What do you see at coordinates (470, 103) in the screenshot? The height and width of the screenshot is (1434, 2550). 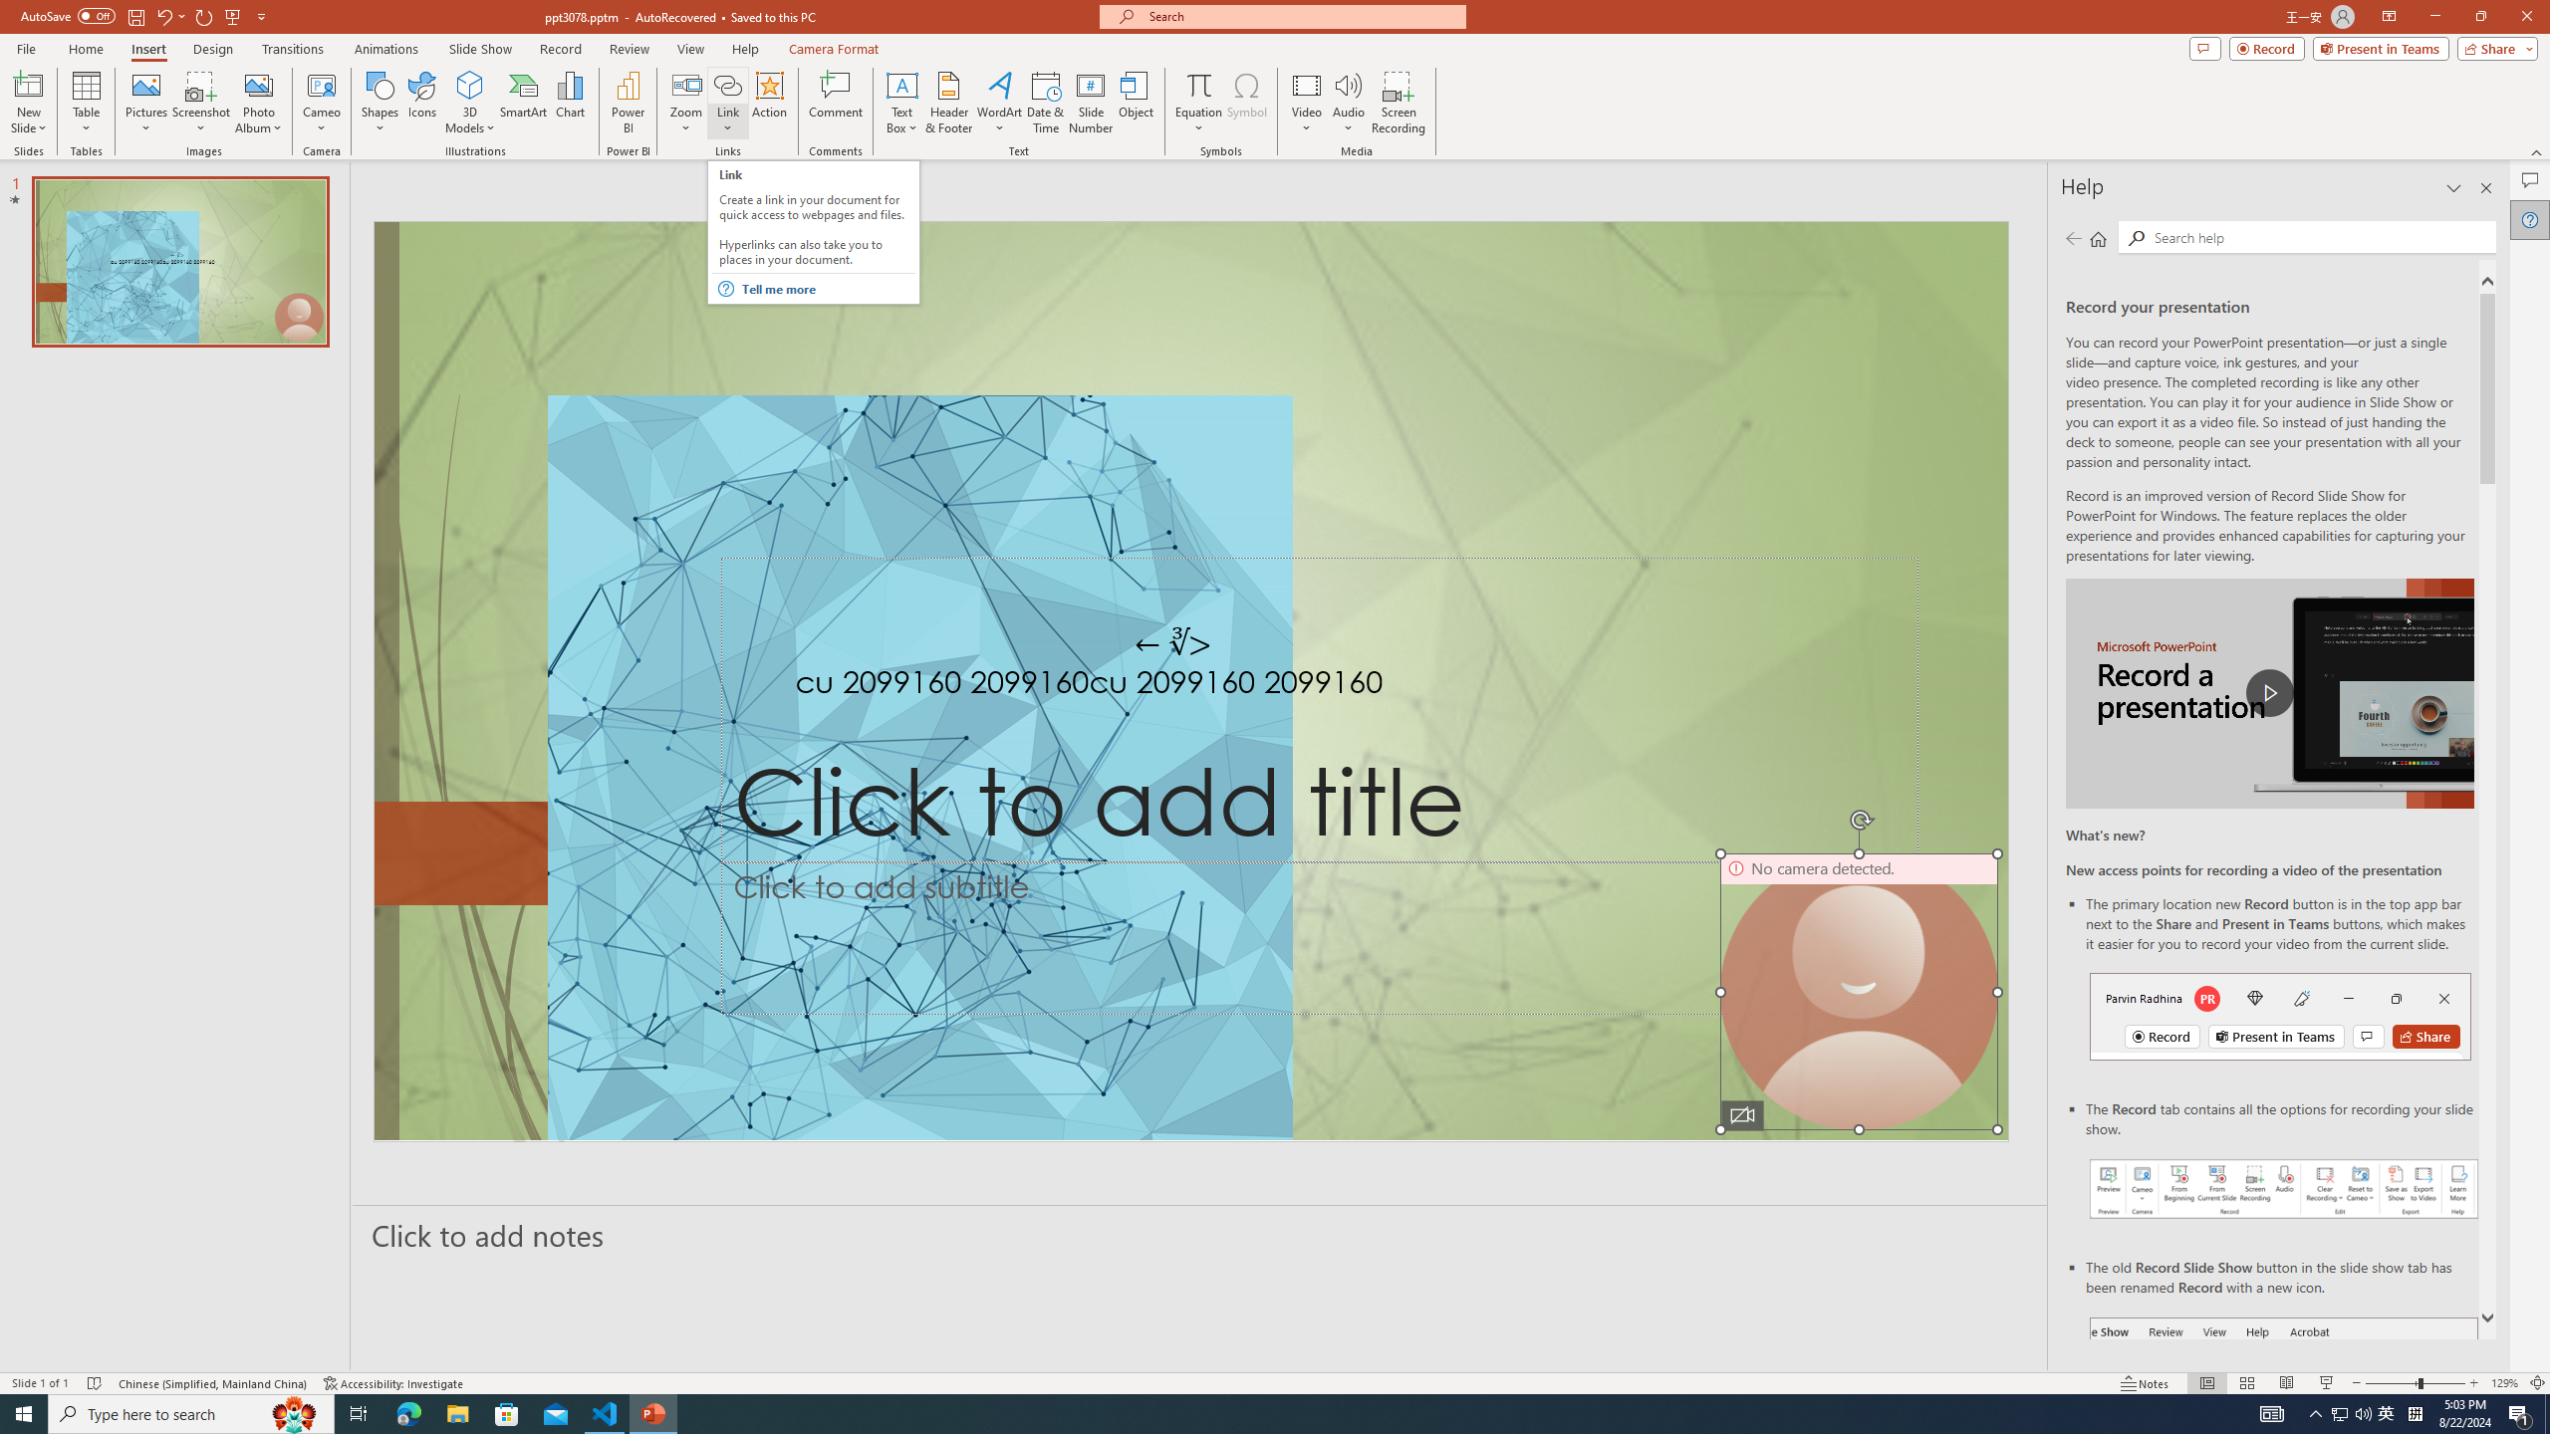 I see `3D Models` at bounding box center [470, 103].